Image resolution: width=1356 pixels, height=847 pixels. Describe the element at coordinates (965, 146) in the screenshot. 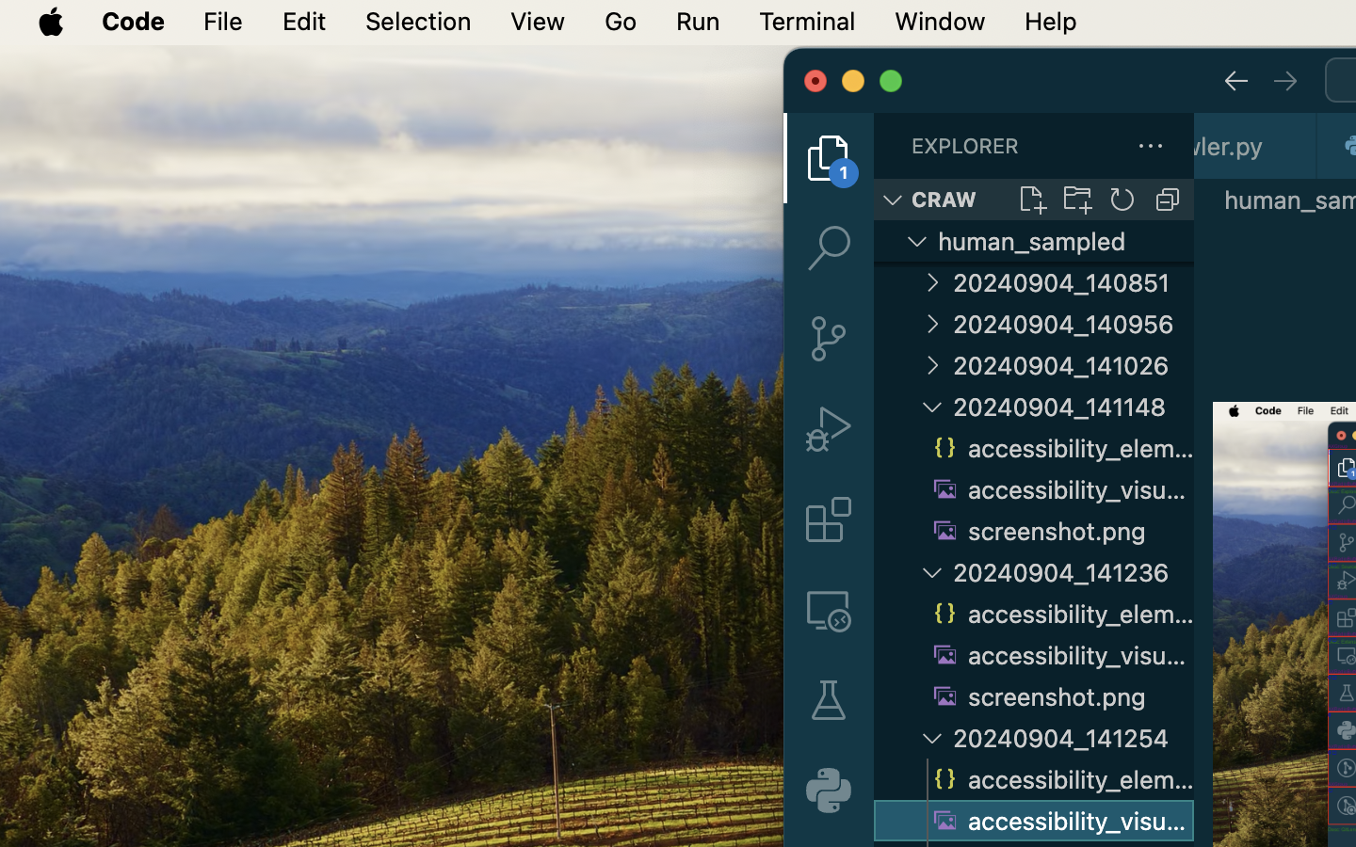

I see `EXPLORER` at that location.